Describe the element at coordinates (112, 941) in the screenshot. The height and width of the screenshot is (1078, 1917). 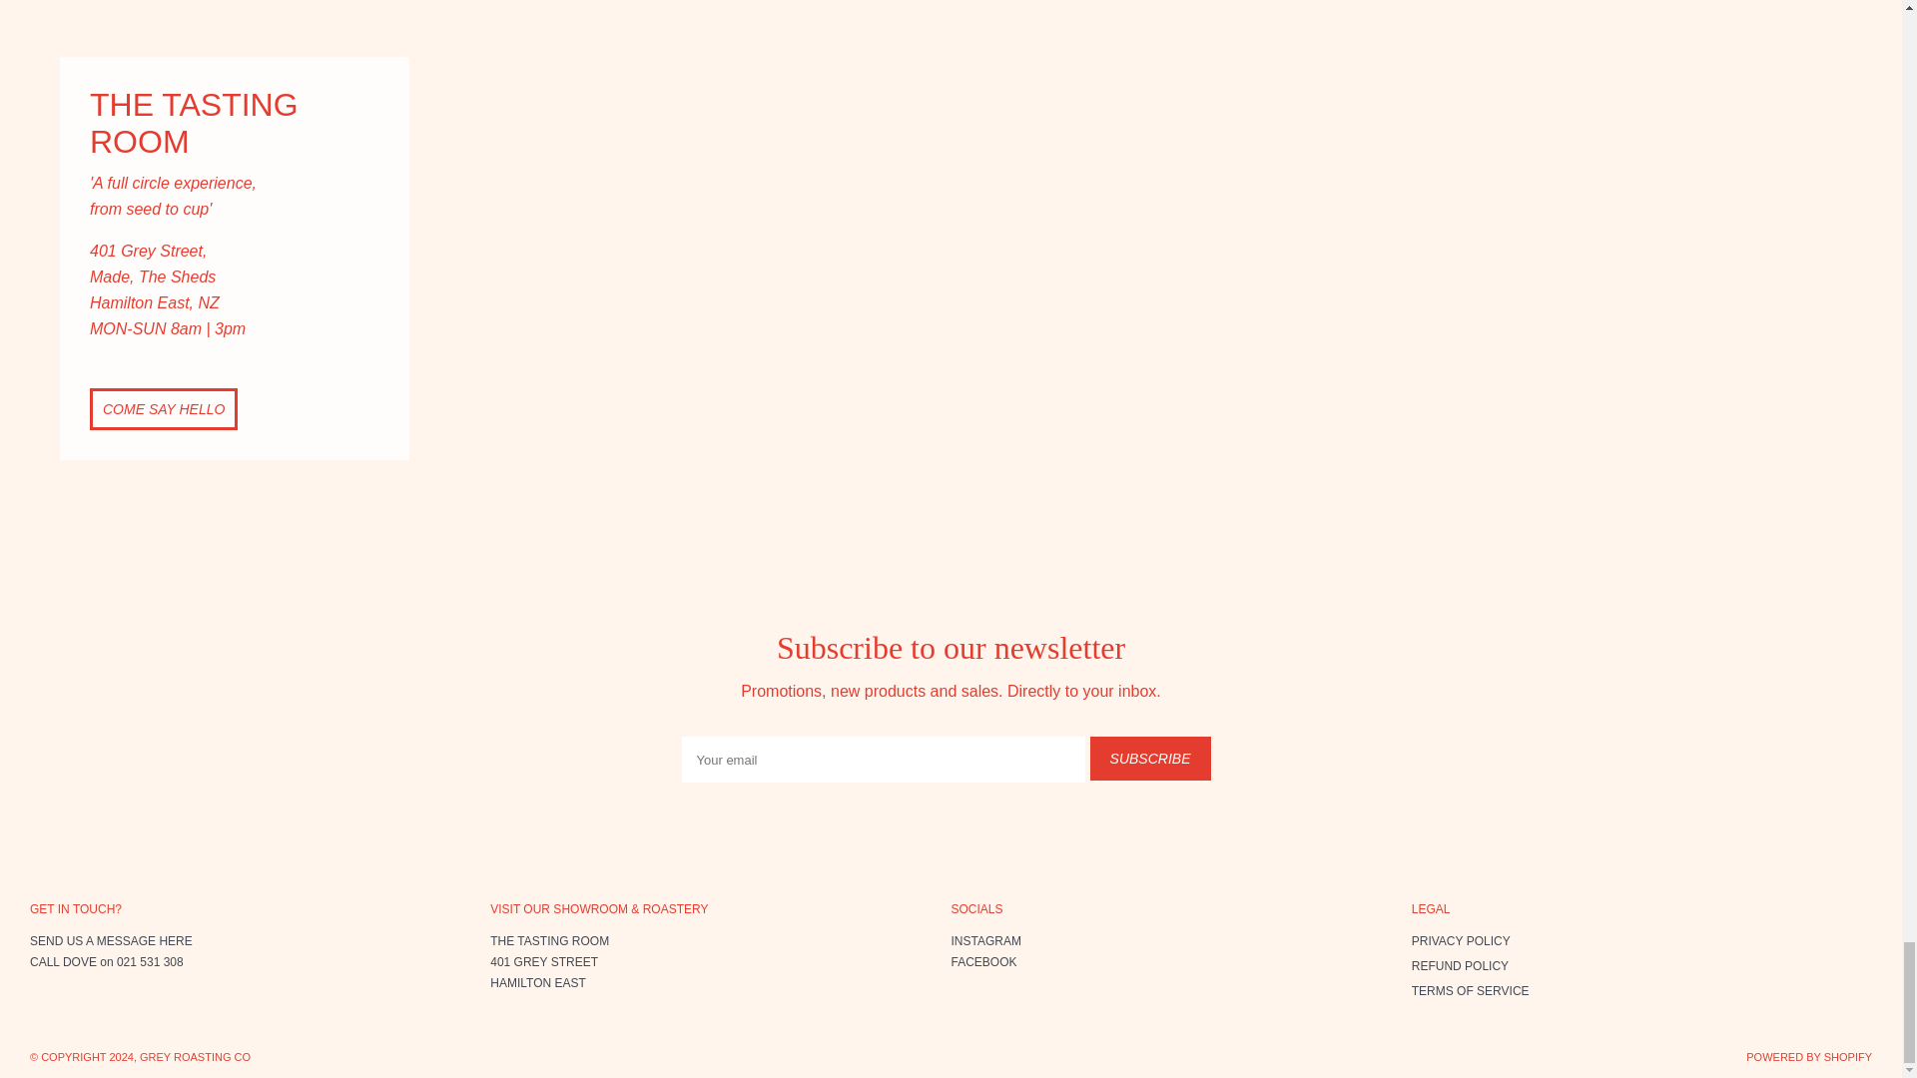
I see `Contact Form` at that location.